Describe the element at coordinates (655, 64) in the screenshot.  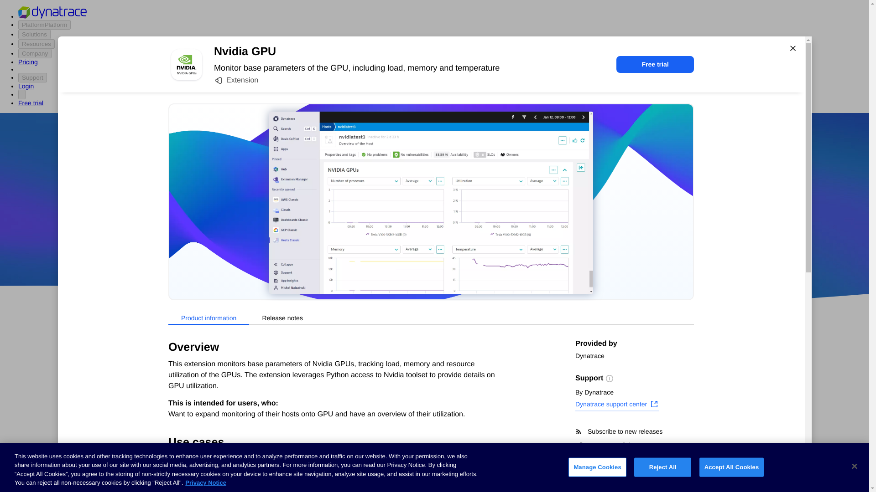
I see `Free trial` at that location.